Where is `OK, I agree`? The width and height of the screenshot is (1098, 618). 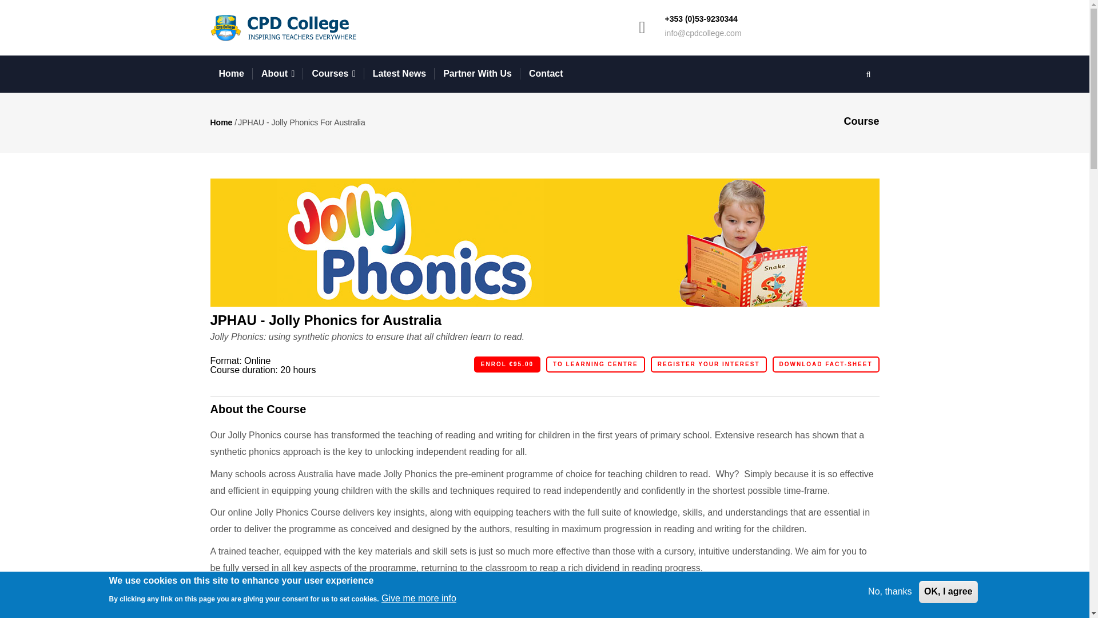
OK, I agree is located at coordinates (948, 592).